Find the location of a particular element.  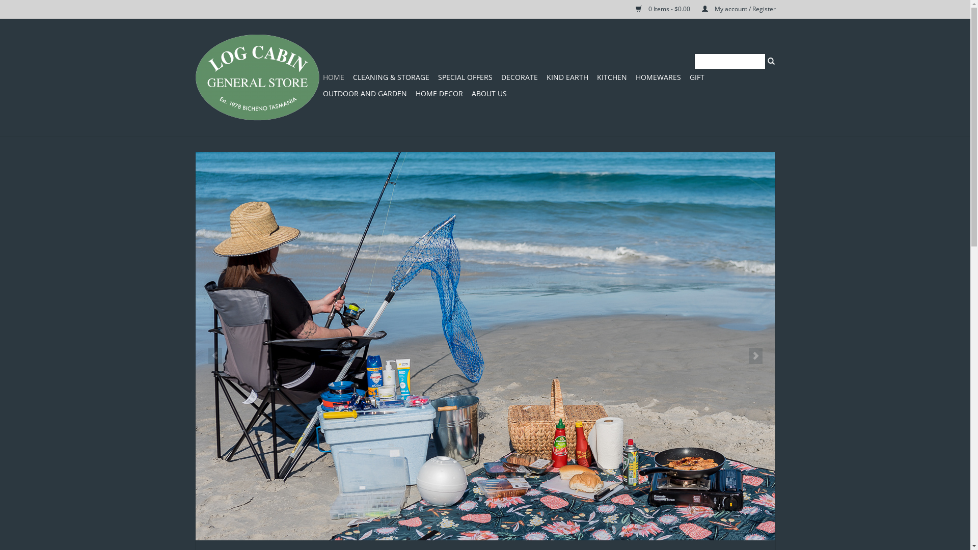

0 Items - $0.00 is located at coordinates (659, 9).